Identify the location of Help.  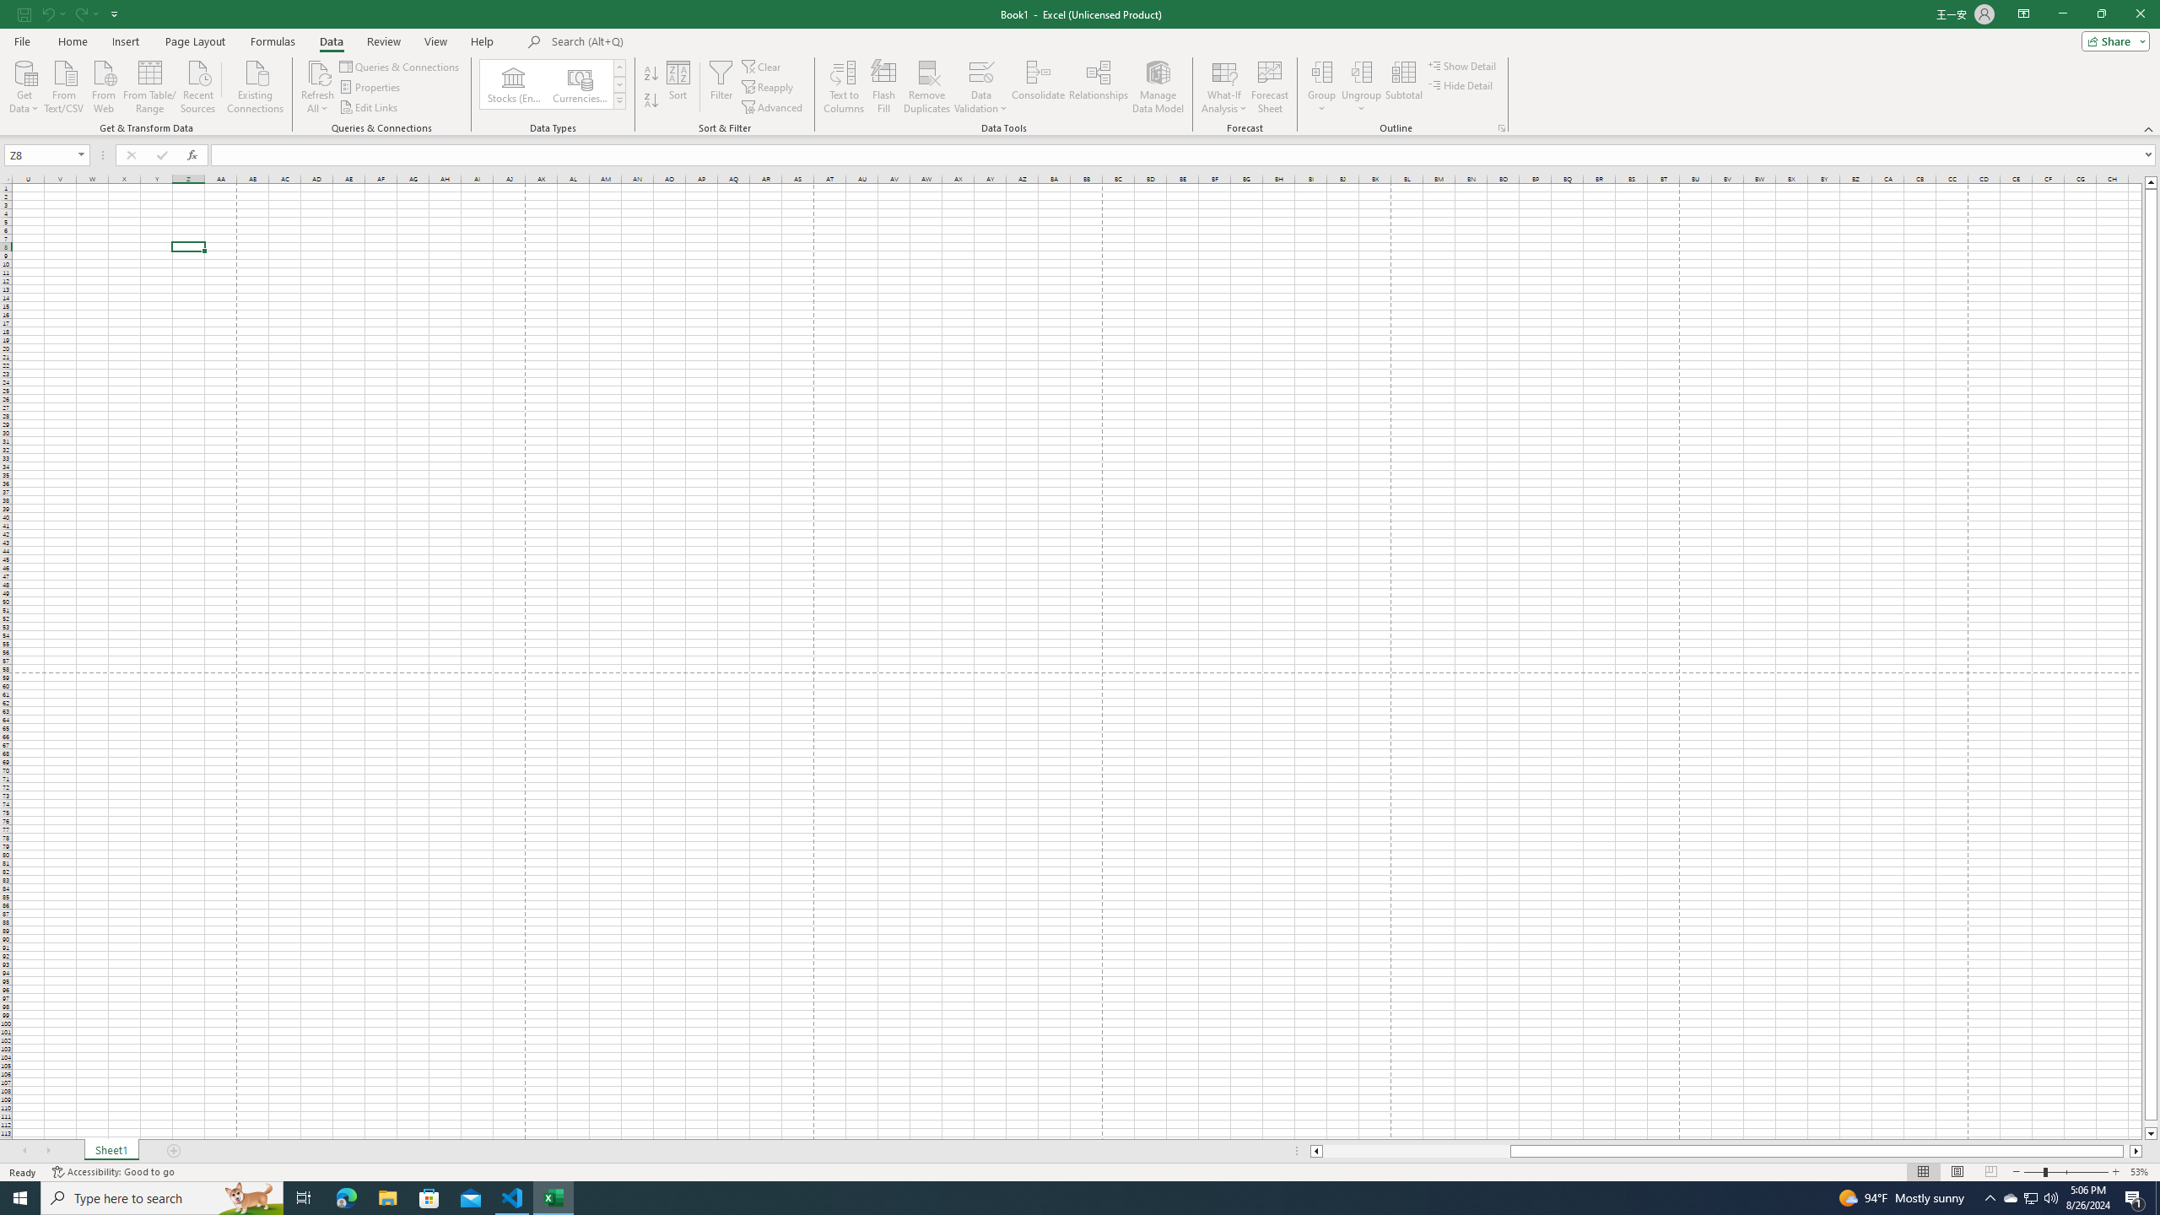
(483, 41).